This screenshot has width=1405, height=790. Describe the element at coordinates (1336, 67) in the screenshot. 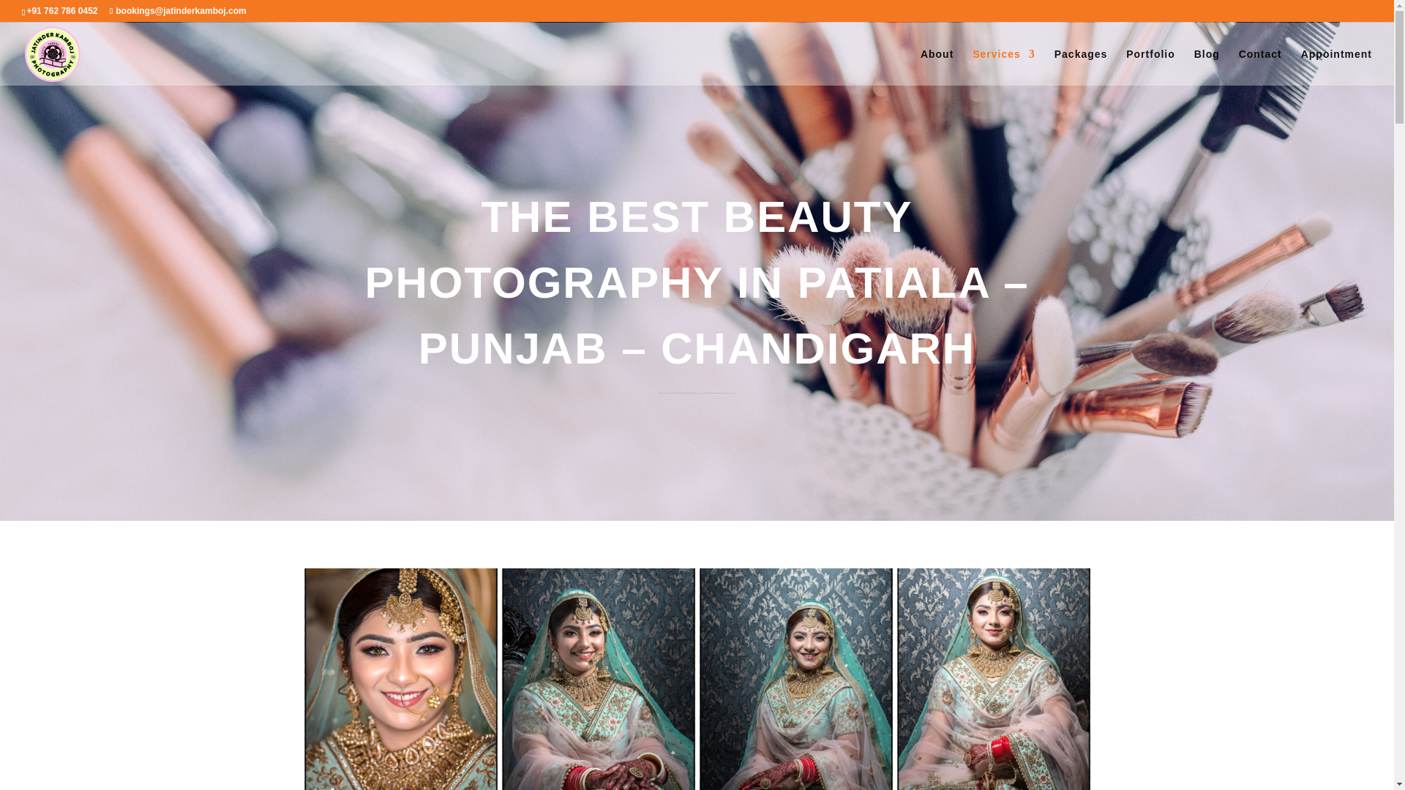

I see `Appointment` at that location.